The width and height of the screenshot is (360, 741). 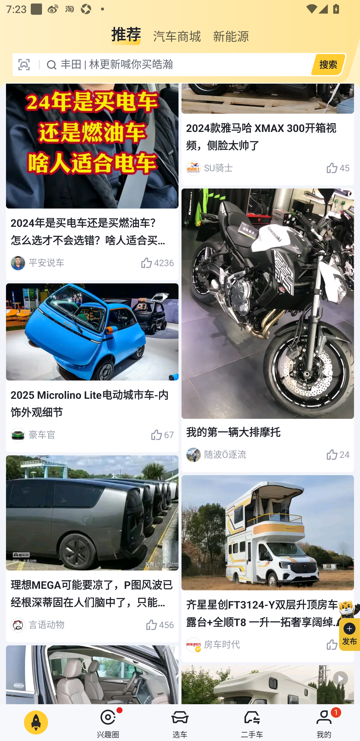 What do you see at coordinates (267, 330) in the screenshot?
I see `我的第一辆大排摩托 随波Ö逐流 24` at bounding box center [267, 330].